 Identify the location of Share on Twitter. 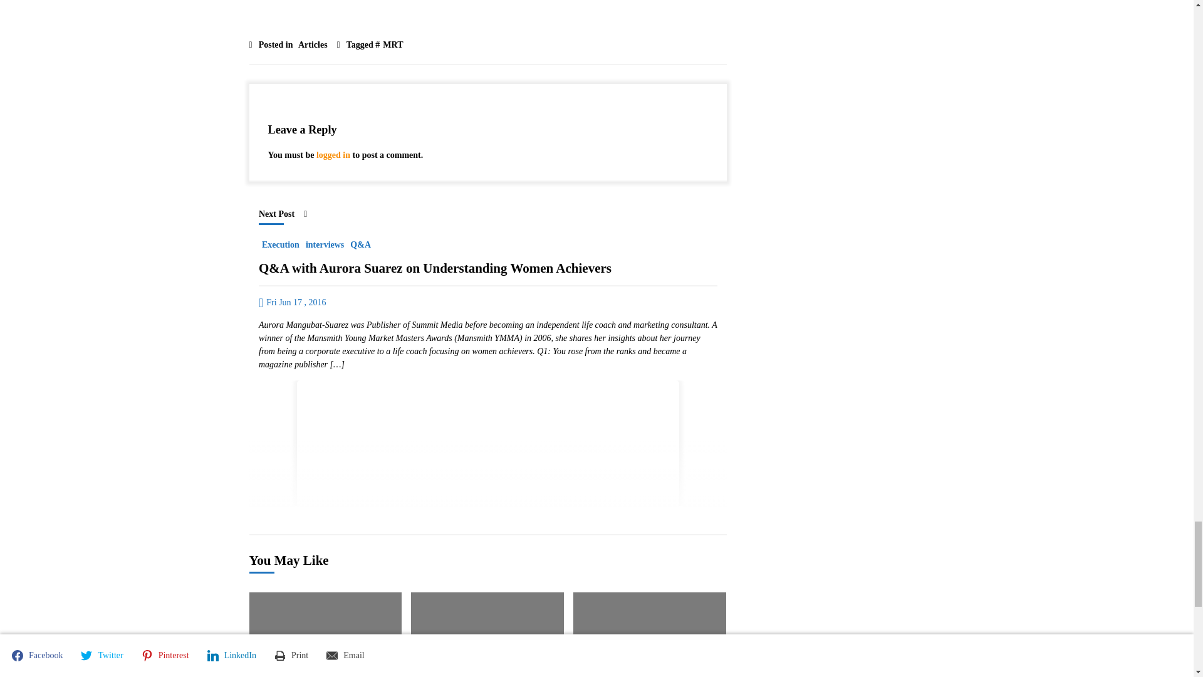
(347, 3).